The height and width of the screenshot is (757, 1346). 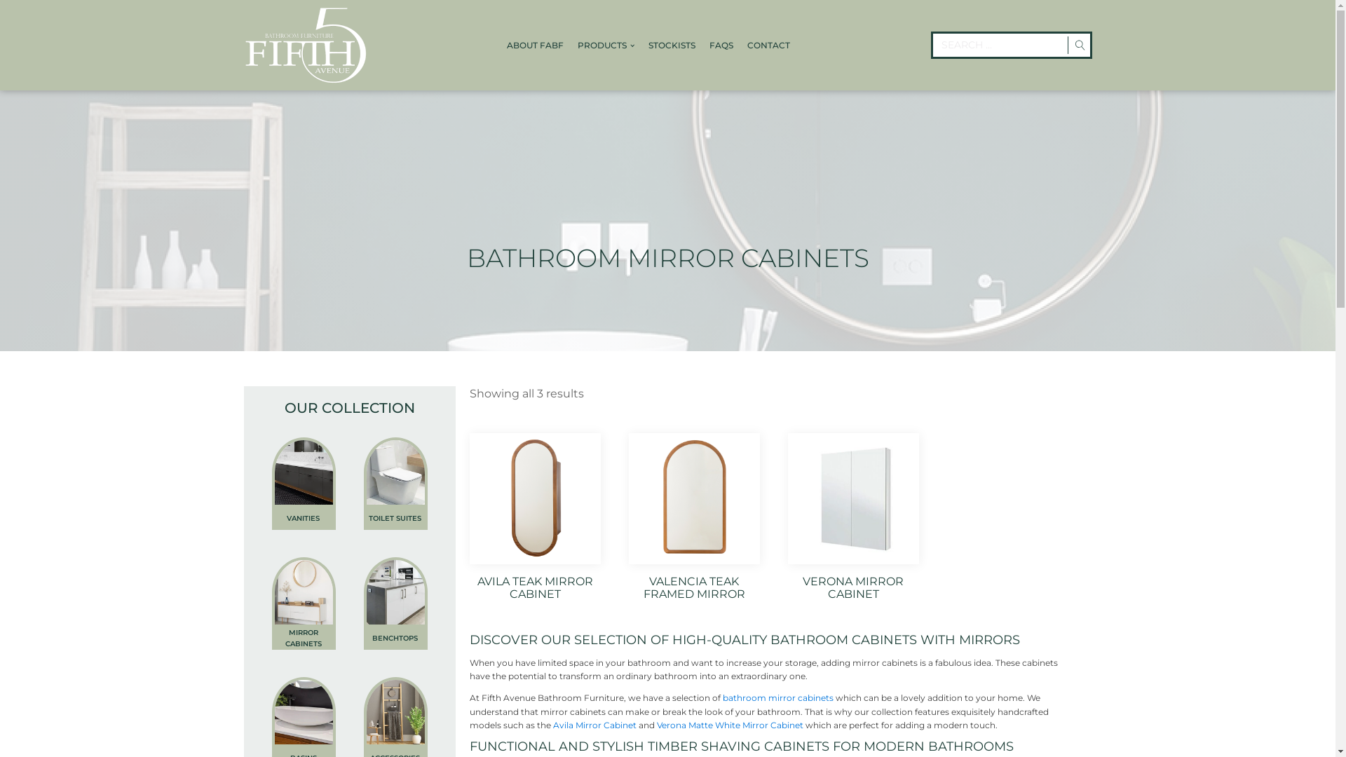 I want to click on Verona Matte White Mirror Cabinet, so click(x=730, y=725).